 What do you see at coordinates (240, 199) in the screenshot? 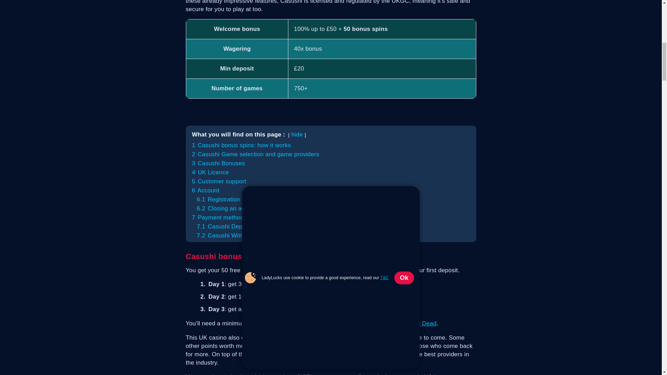
I see `6.1 Registration and verification` at bounding box center [240, 199].